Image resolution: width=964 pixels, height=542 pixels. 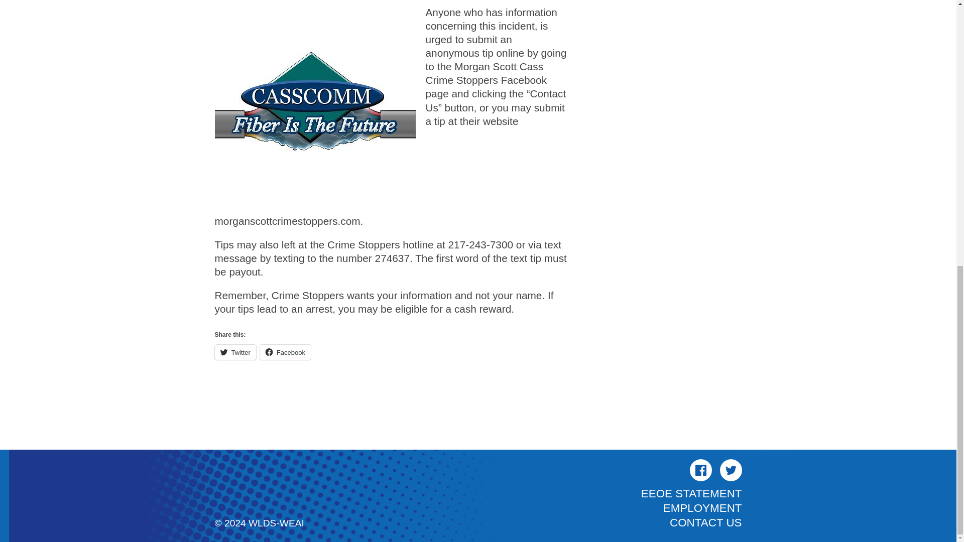 What do you see at coordinates (731, 470) in the screenshot?
I see `Twitter` at bounding box center [731, 470].